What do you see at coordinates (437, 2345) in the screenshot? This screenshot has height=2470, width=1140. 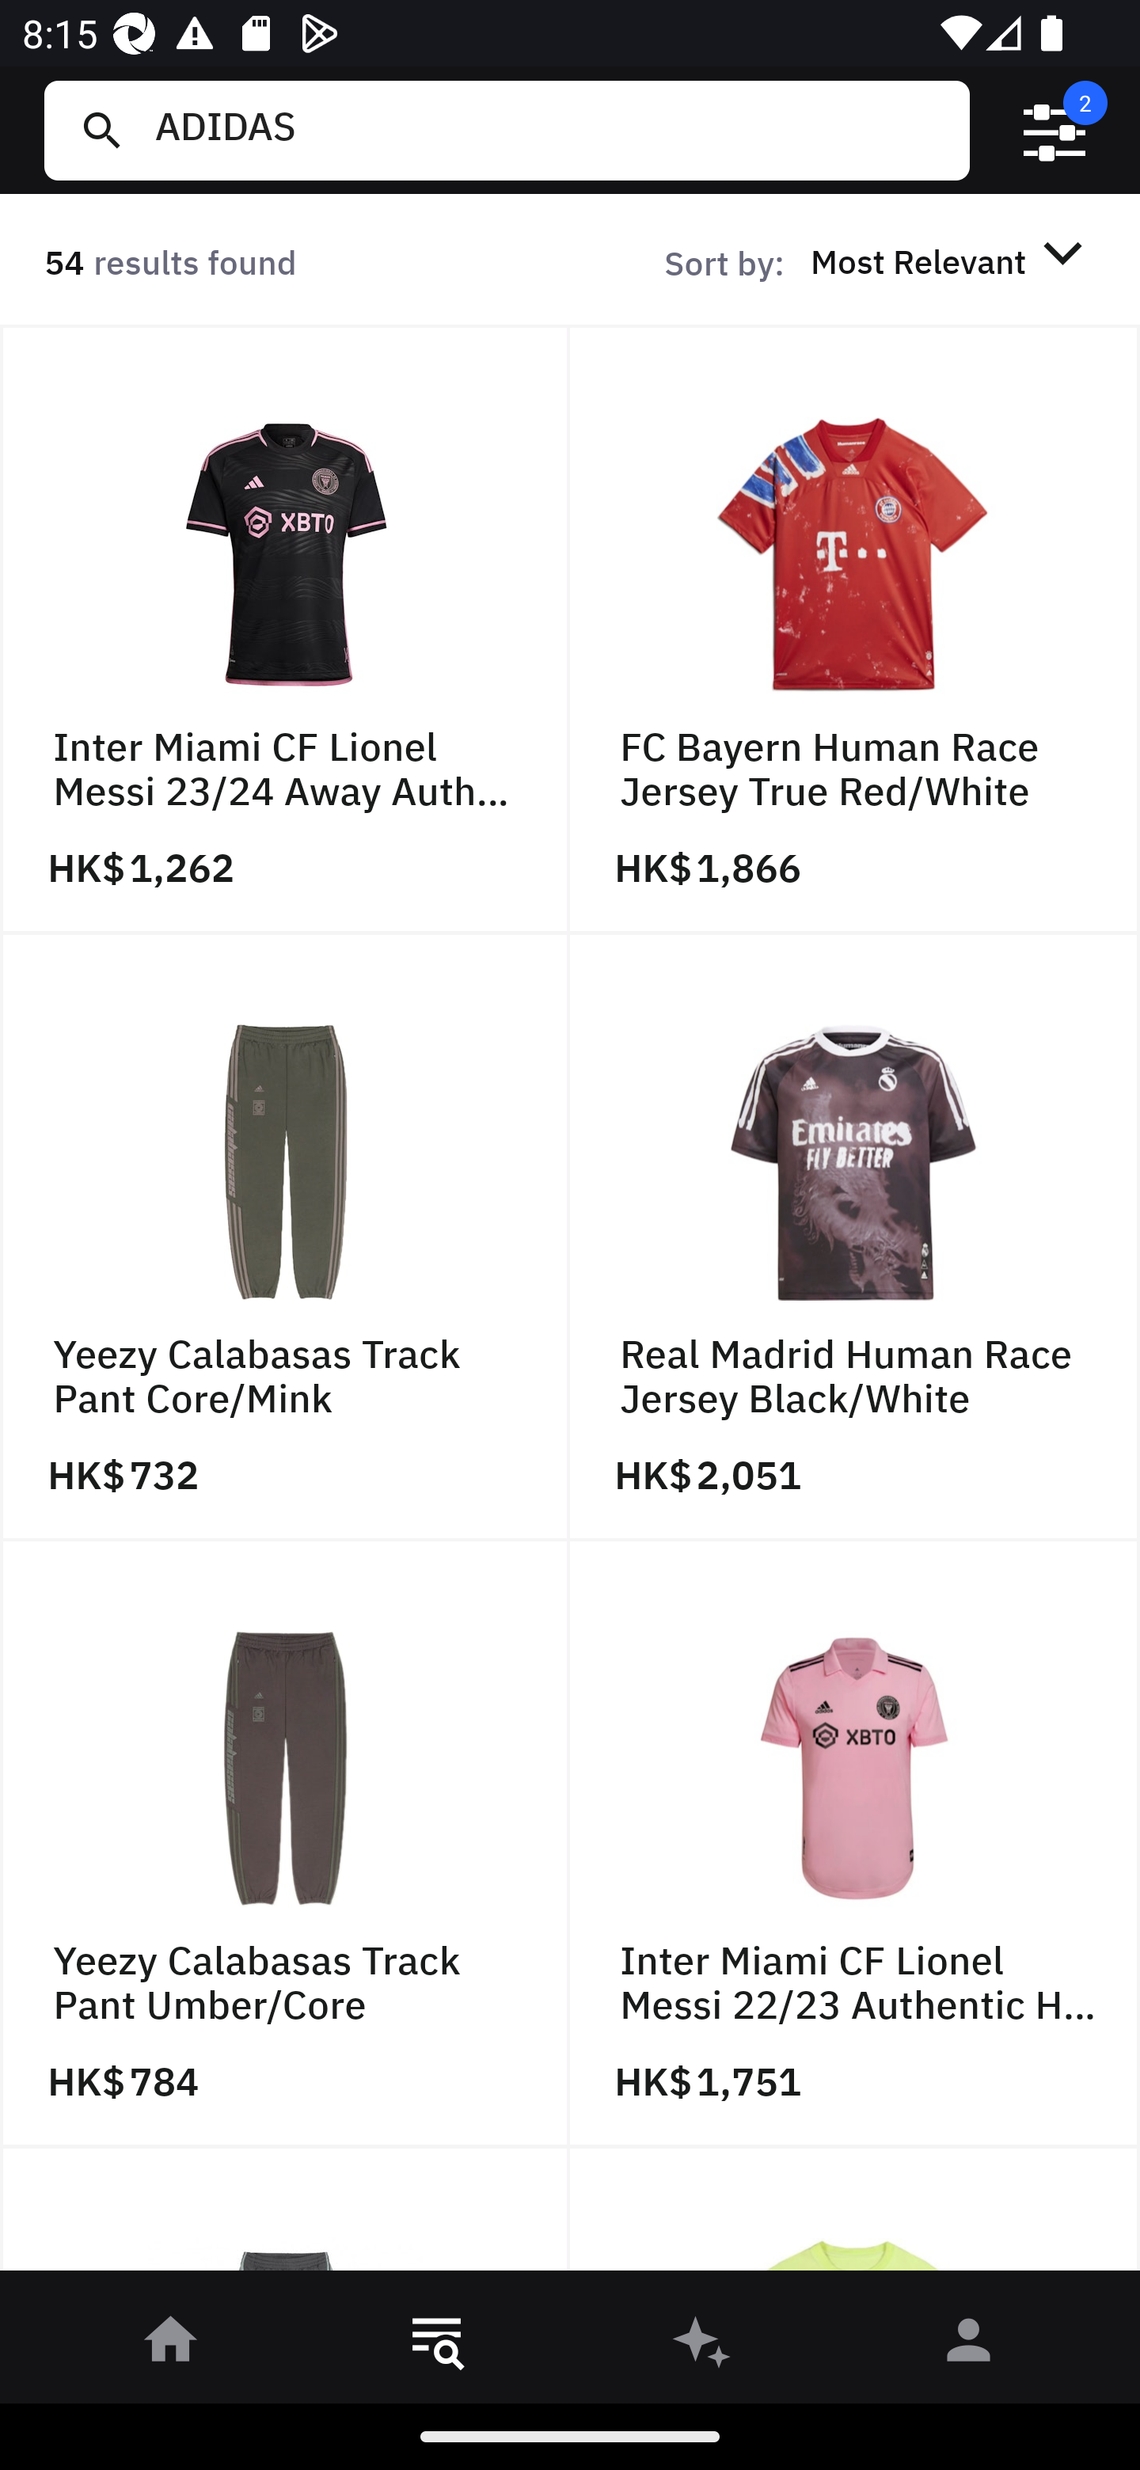 I see `󱎸` at bounding box center [437, 2345].